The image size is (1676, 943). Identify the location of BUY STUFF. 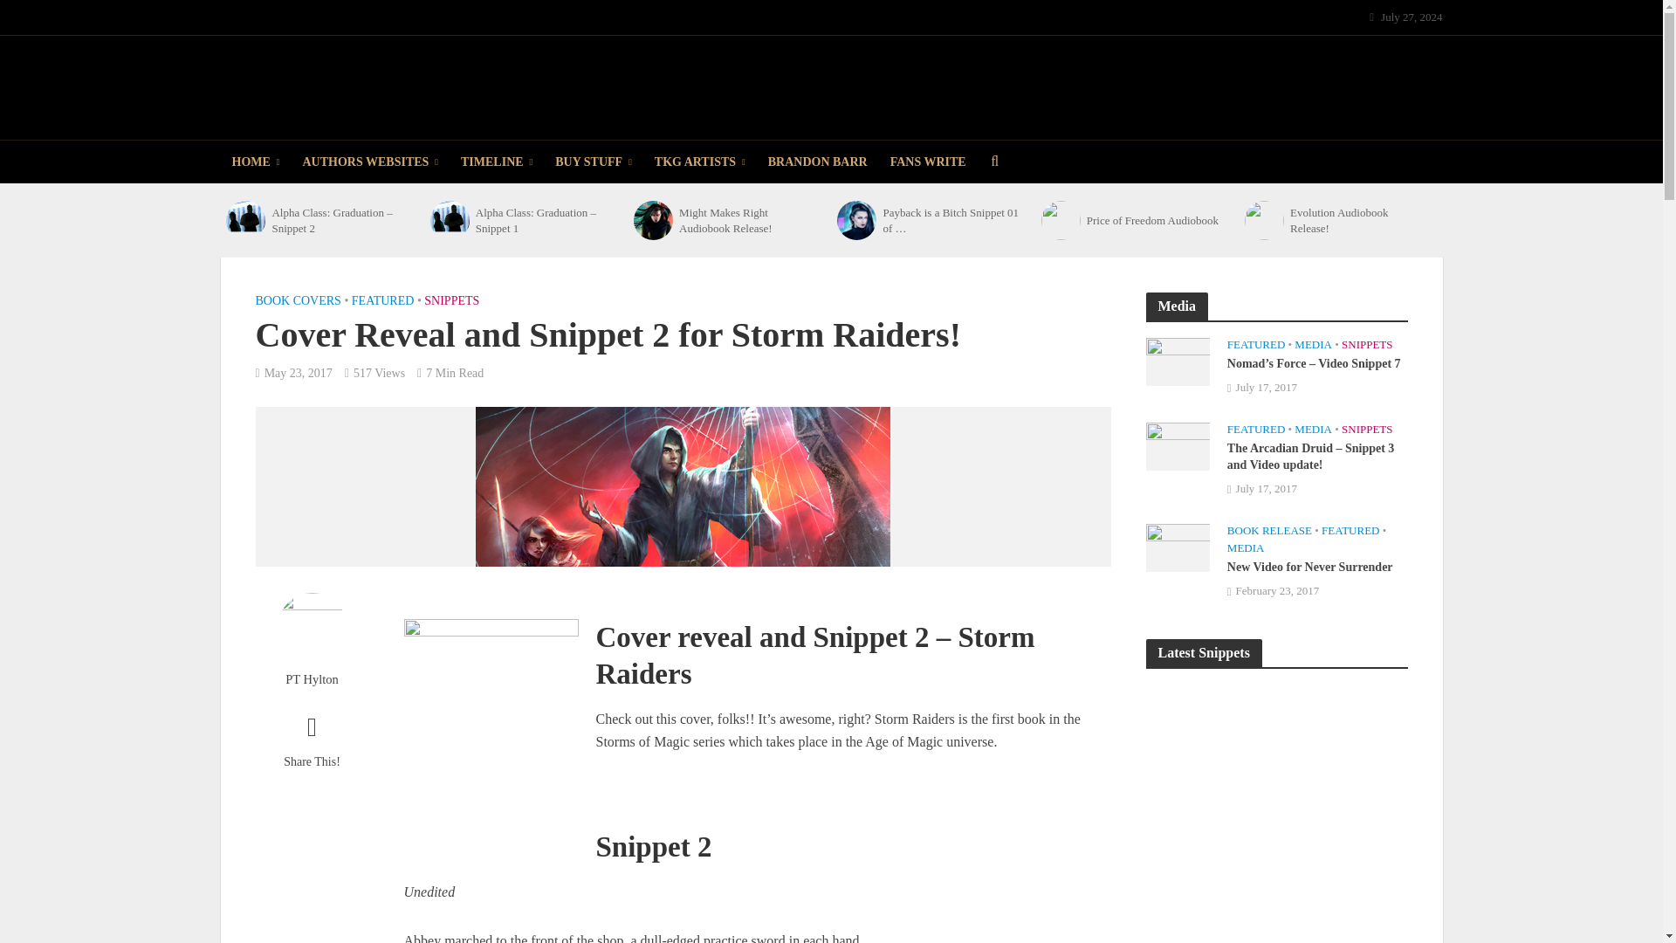
(594, 162).